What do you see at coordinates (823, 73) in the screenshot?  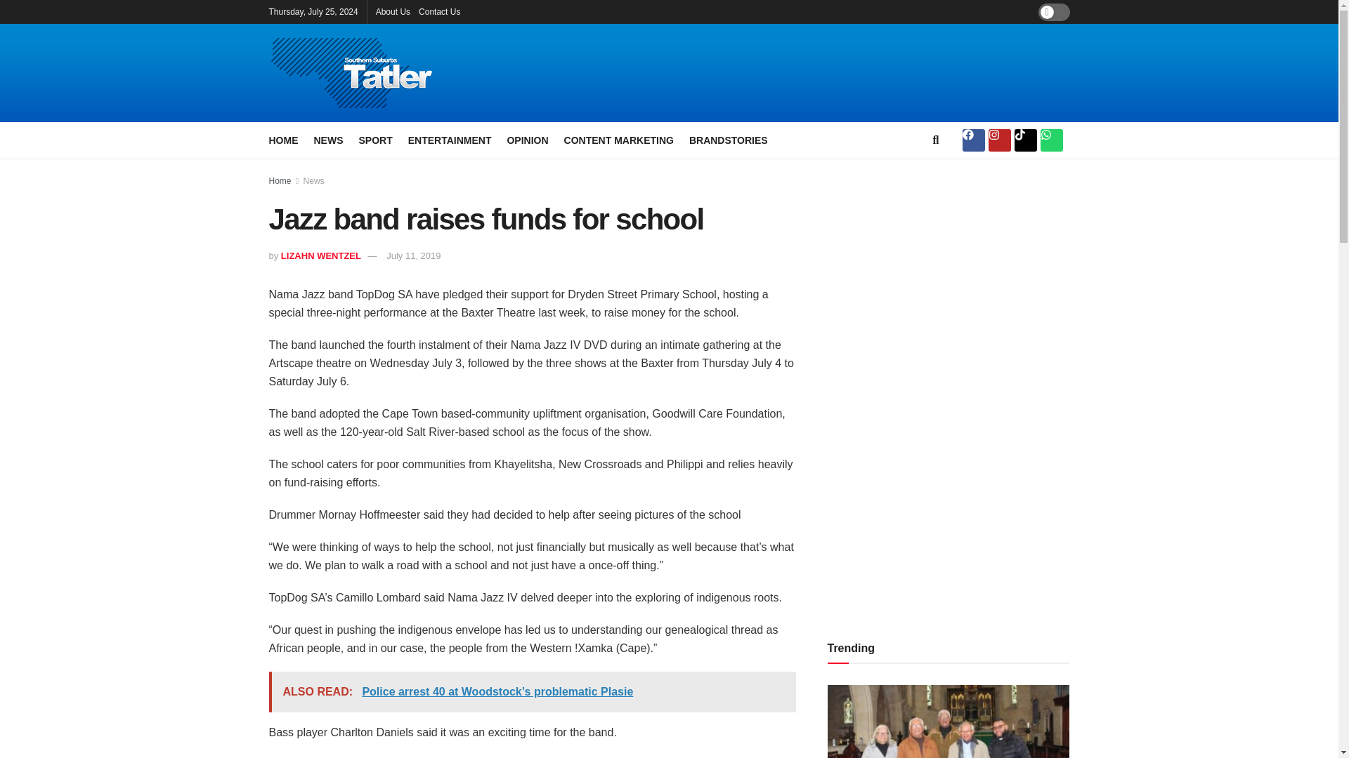 I see `3rd party ad content` at bounding box center [823, 73].